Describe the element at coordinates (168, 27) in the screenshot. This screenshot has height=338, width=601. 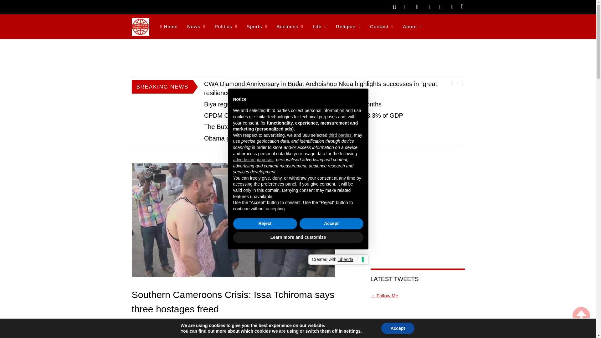
I see `Home` at that location.